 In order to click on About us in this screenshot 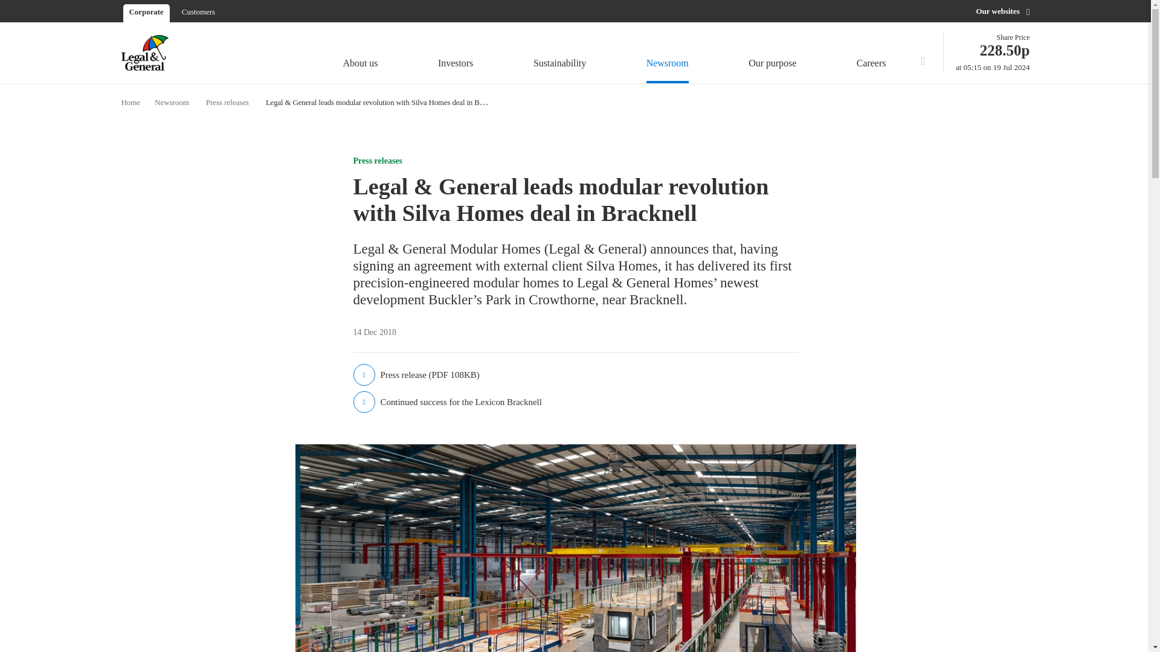, I will do `click(559, 54)`.